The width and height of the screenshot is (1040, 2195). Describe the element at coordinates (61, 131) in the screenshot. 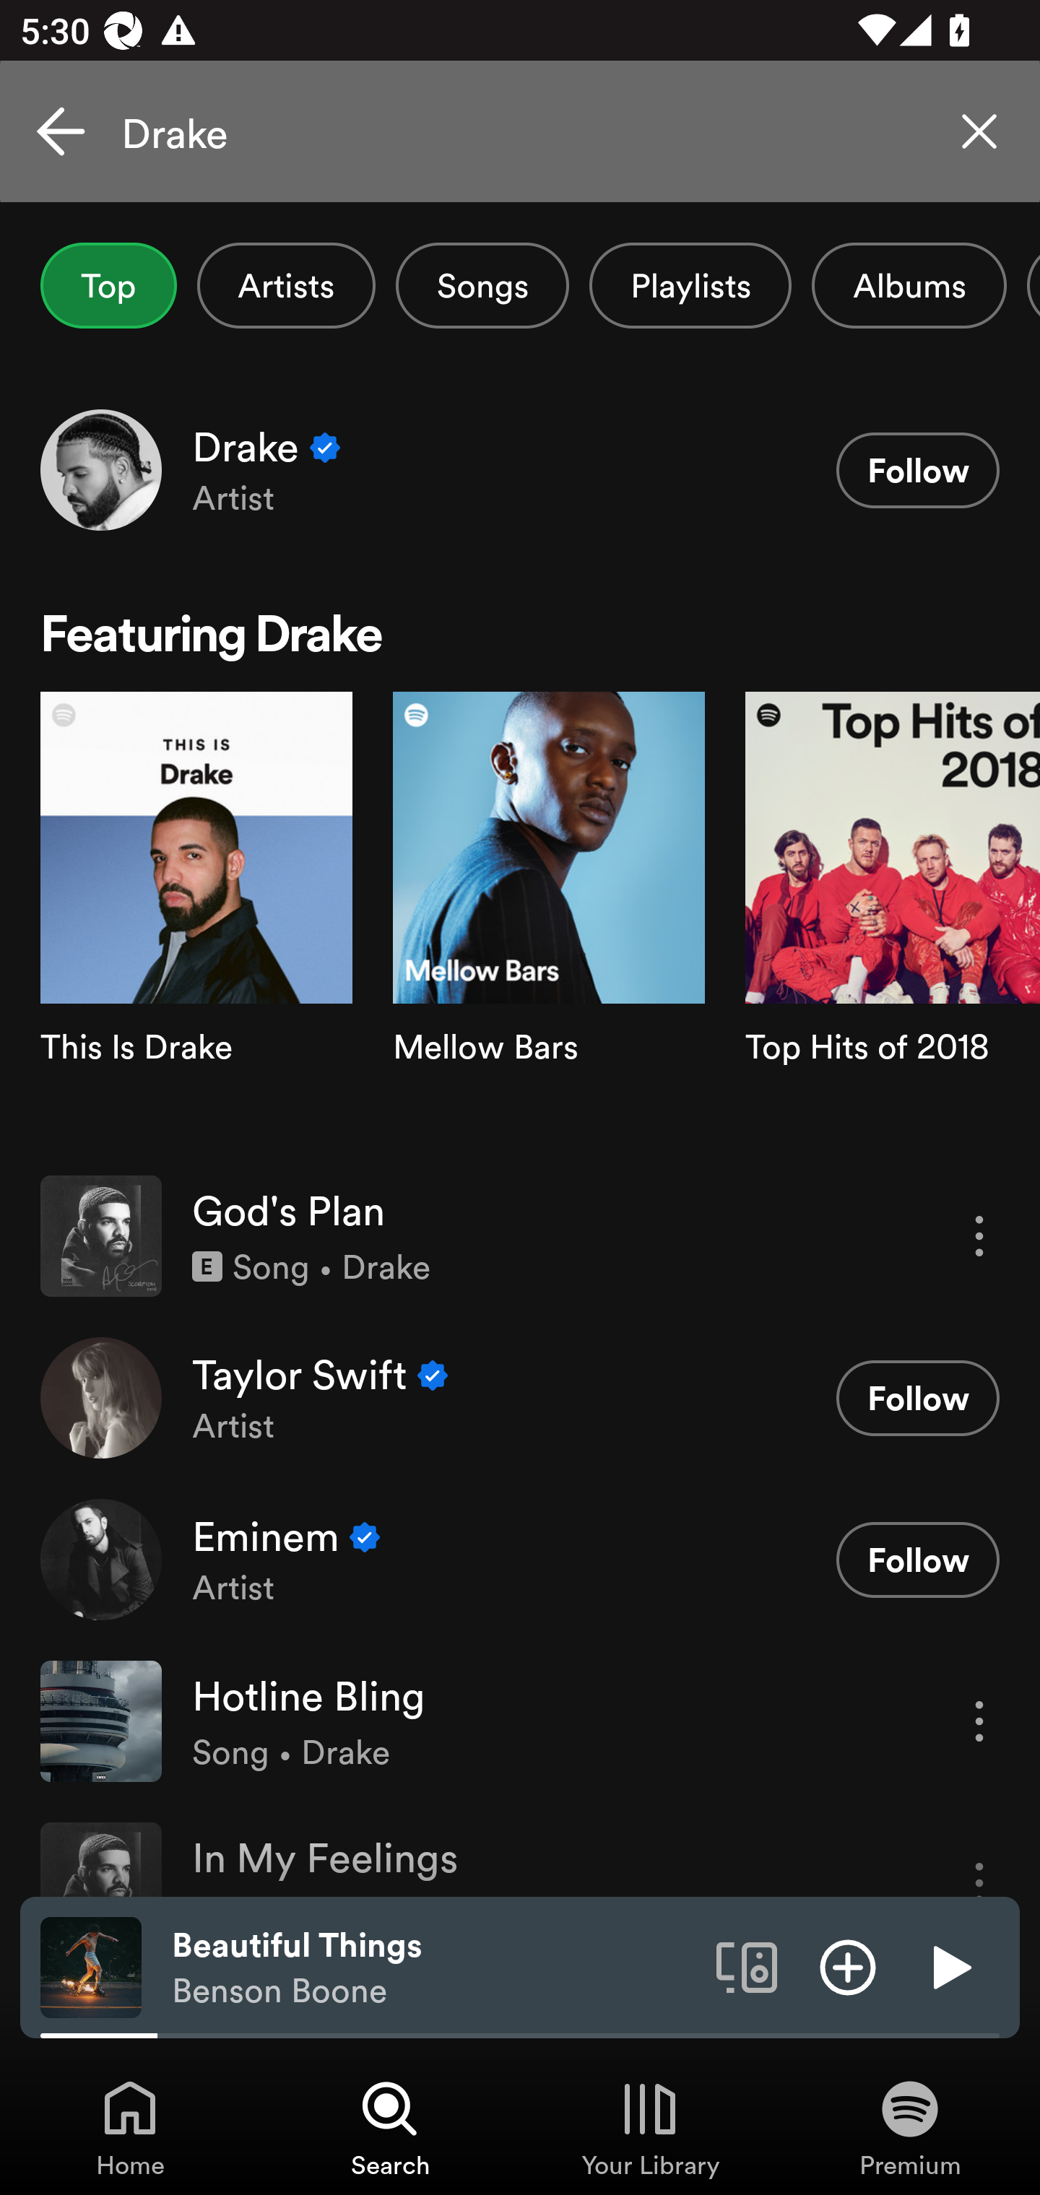

I see `Cancel` at that location.